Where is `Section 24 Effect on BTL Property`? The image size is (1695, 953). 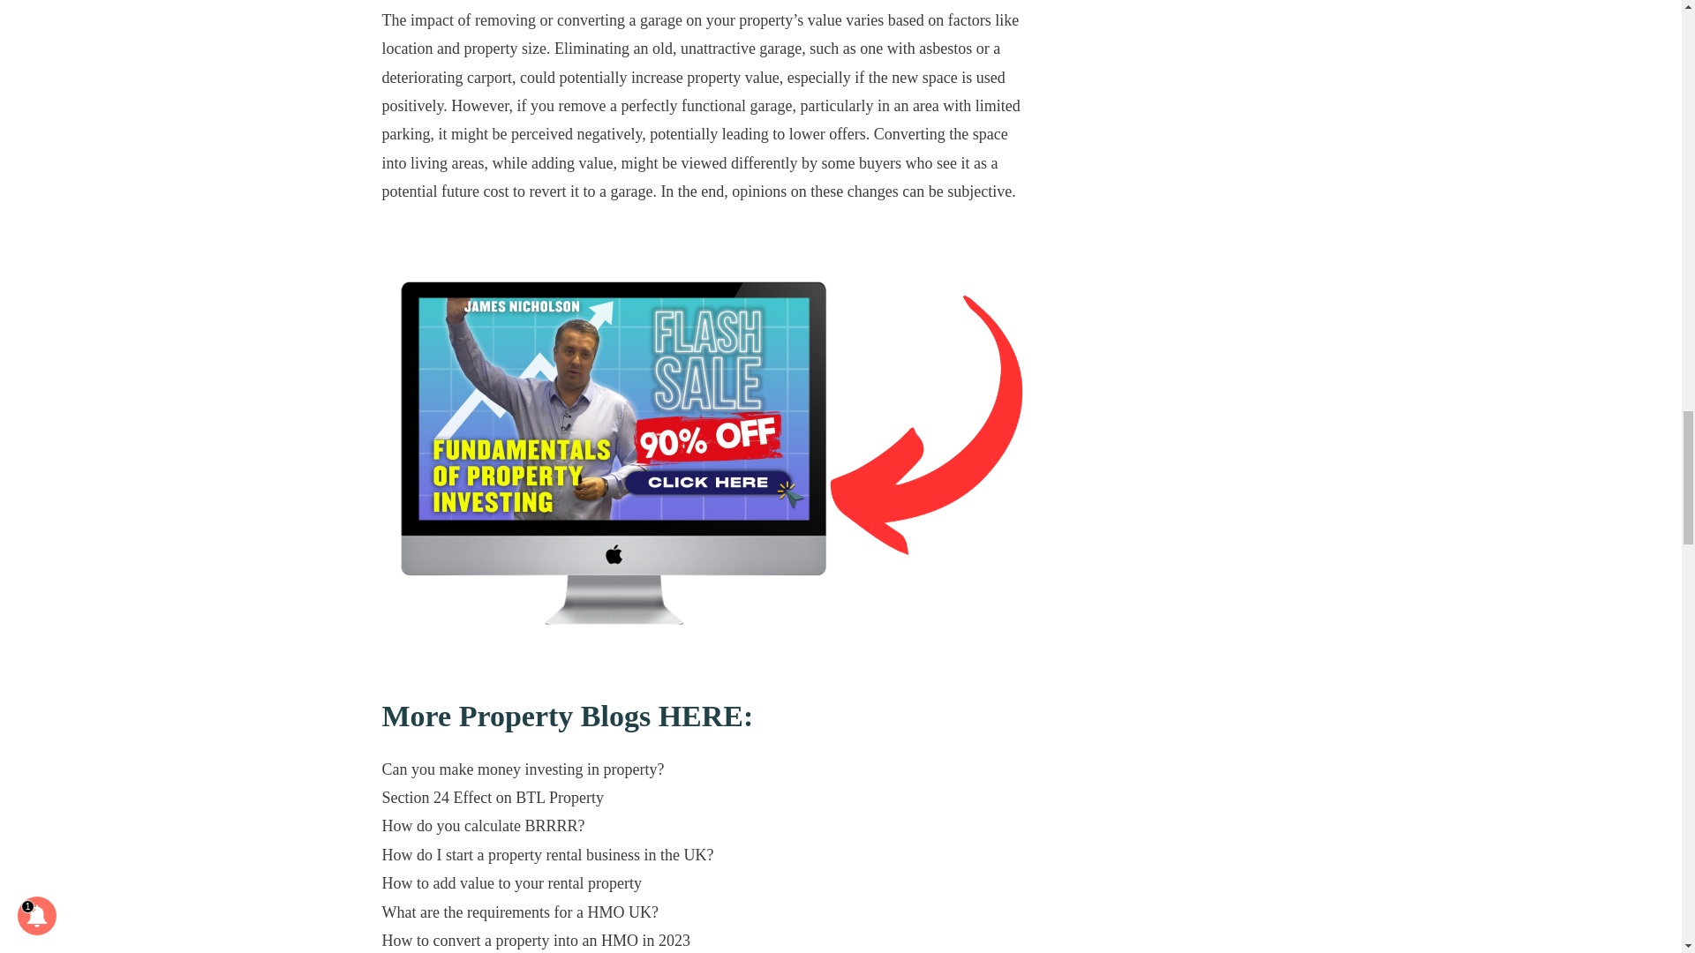
Section 24 Effect on BTL Property is located at coordinates (493, 798).